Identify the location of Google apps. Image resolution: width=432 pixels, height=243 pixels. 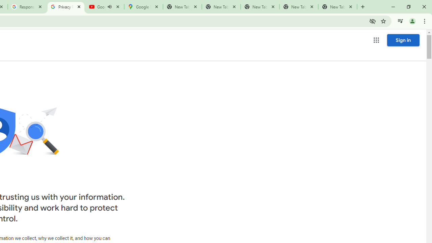
(376, 40).